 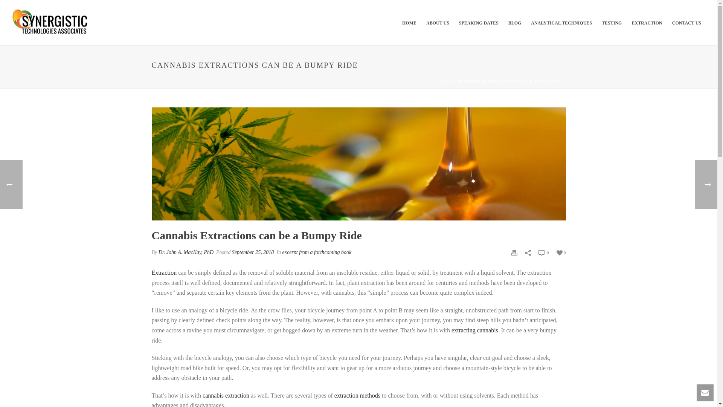 What do you see at coordinates (50, 22) in the screenshot?
I see `Extraction efficiency experts` at bounding box center [50, 22].